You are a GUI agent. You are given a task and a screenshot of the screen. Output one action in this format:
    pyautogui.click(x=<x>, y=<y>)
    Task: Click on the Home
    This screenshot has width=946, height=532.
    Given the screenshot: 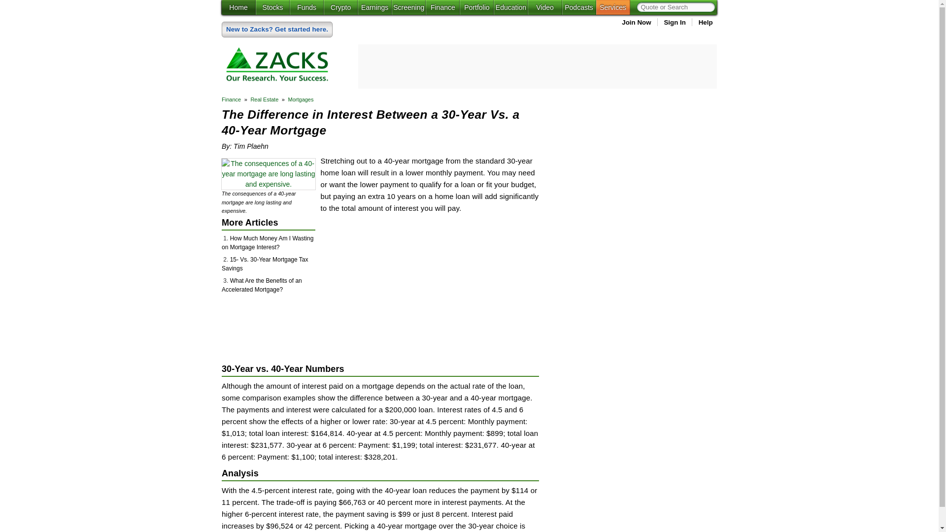 What is the action you would take?
    pyautogui.click(x=238, y=7)
    